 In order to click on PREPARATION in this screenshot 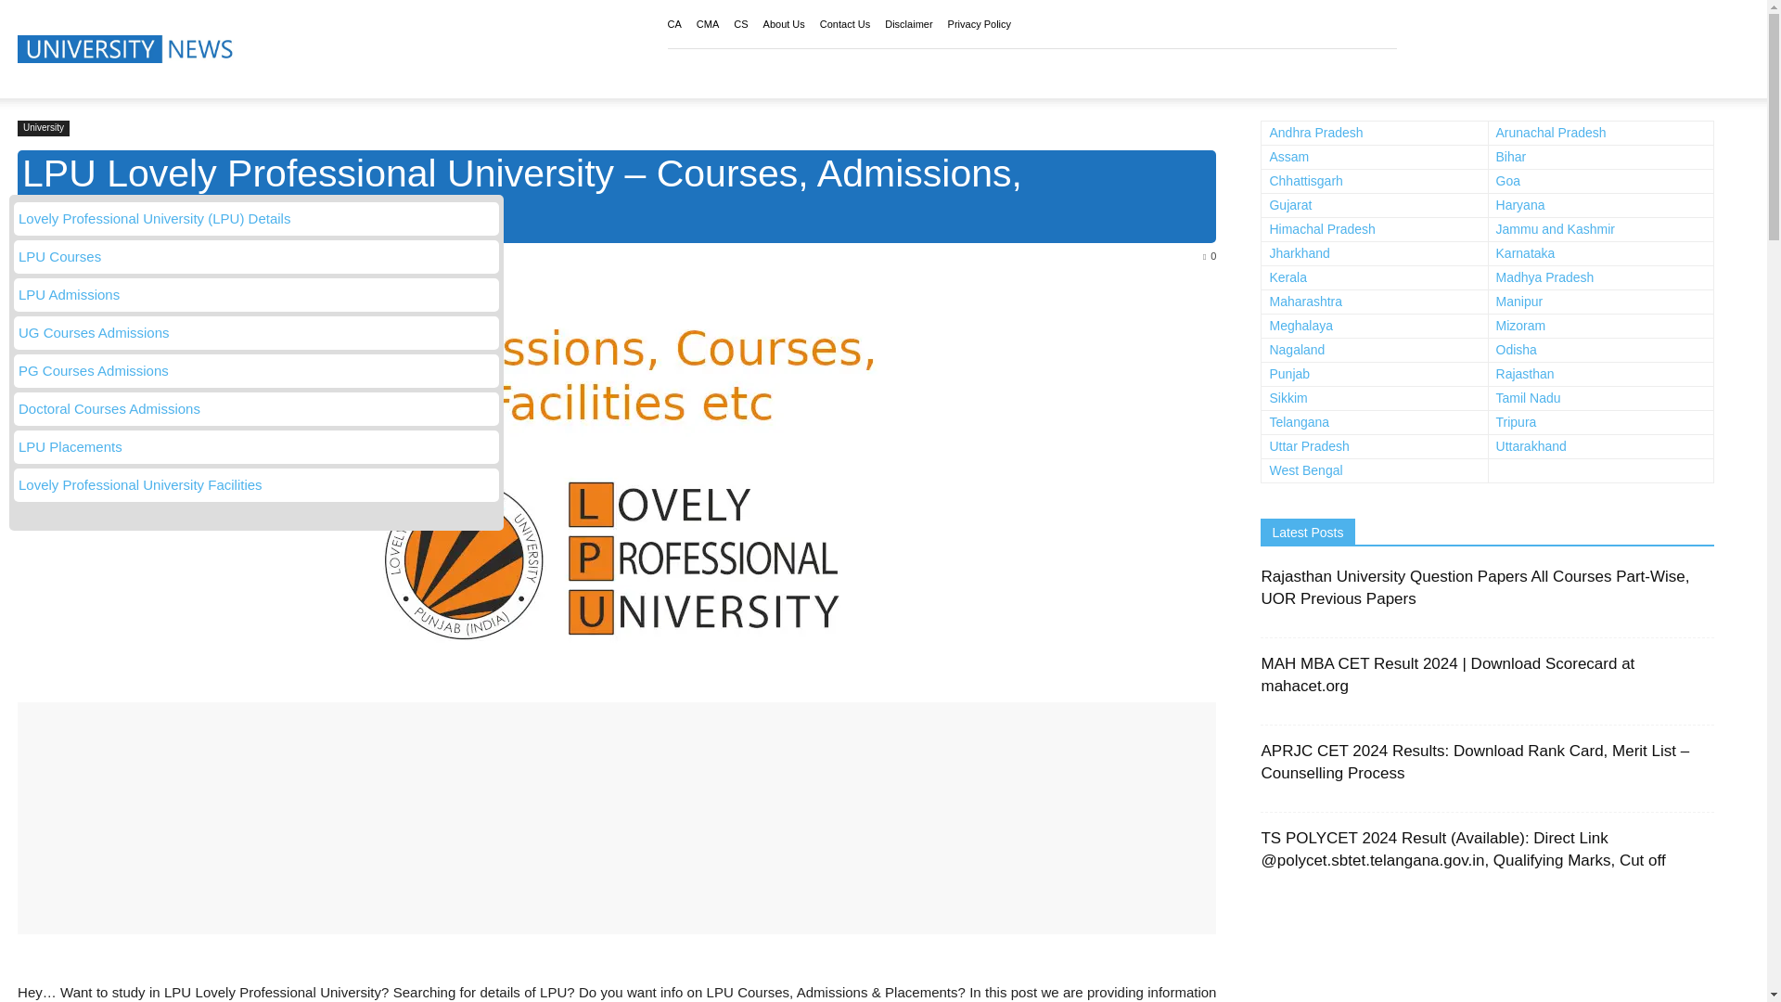, I will do `click(855, 72)`.